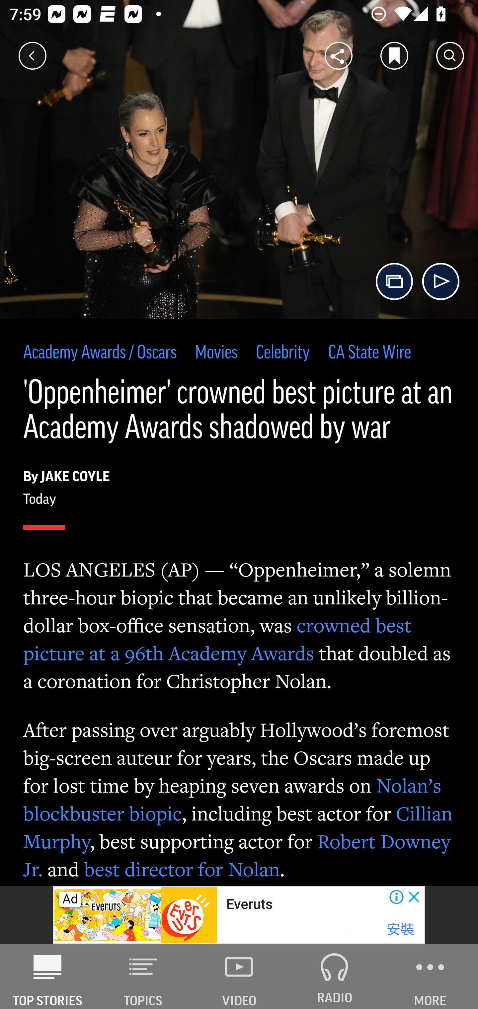  What do you see at coordinates (218, 639) in the screenshot?
I see `crowned best picture at a 96th Academy Awards` at bounding box center [218, 639].